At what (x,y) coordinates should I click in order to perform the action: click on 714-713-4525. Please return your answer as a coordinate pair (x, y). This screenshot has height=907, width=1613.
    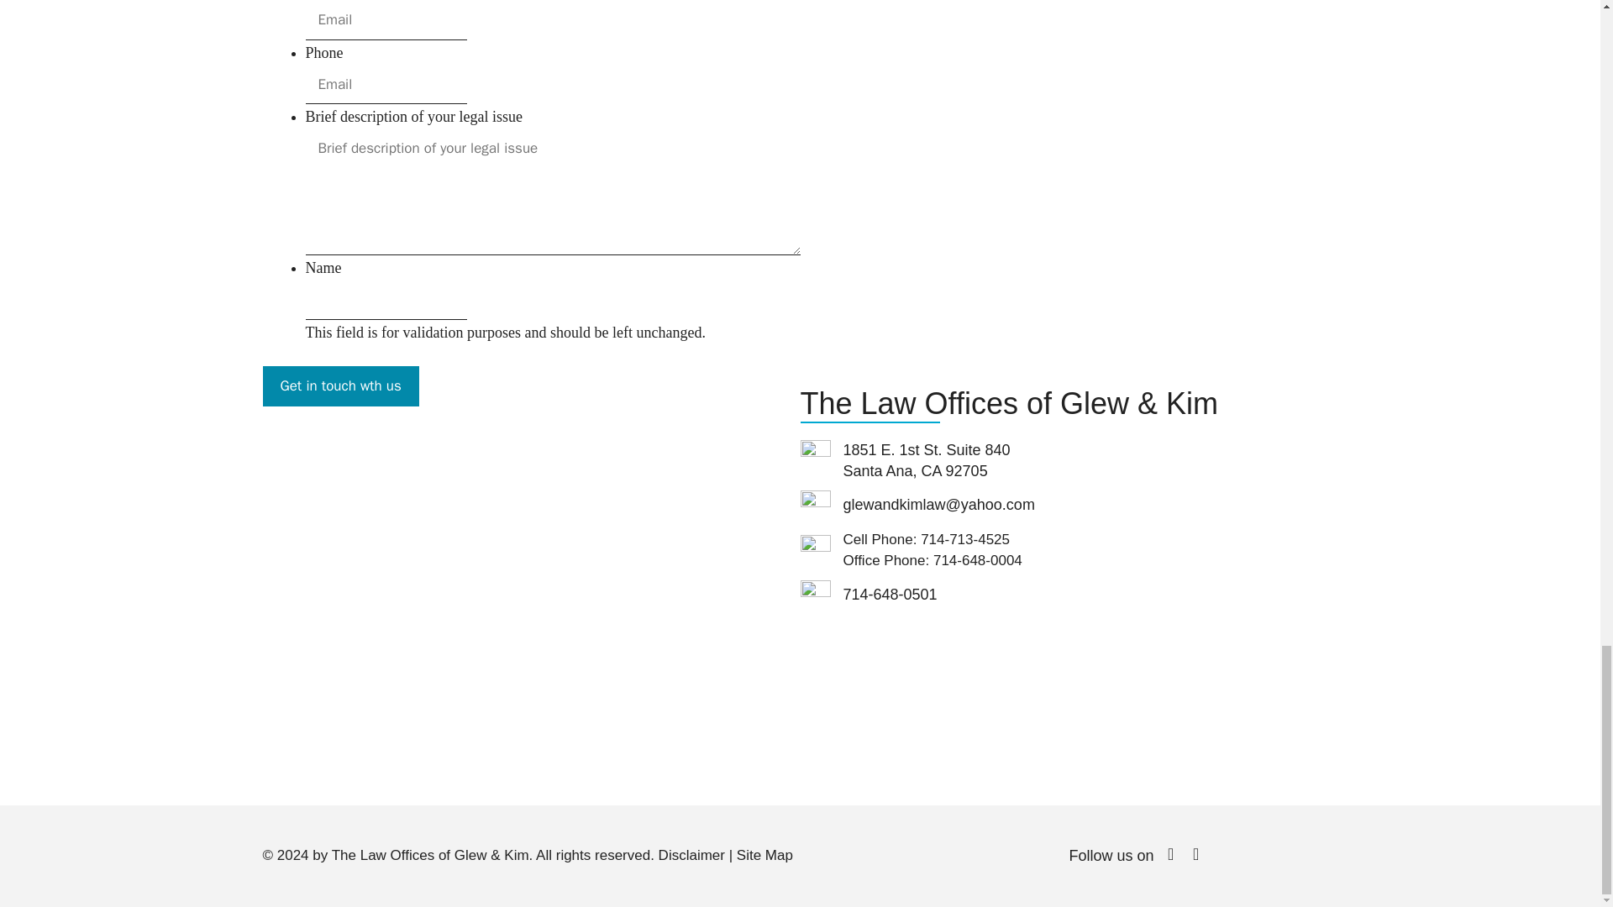
    Looking at the image, I should click on (964, 539).